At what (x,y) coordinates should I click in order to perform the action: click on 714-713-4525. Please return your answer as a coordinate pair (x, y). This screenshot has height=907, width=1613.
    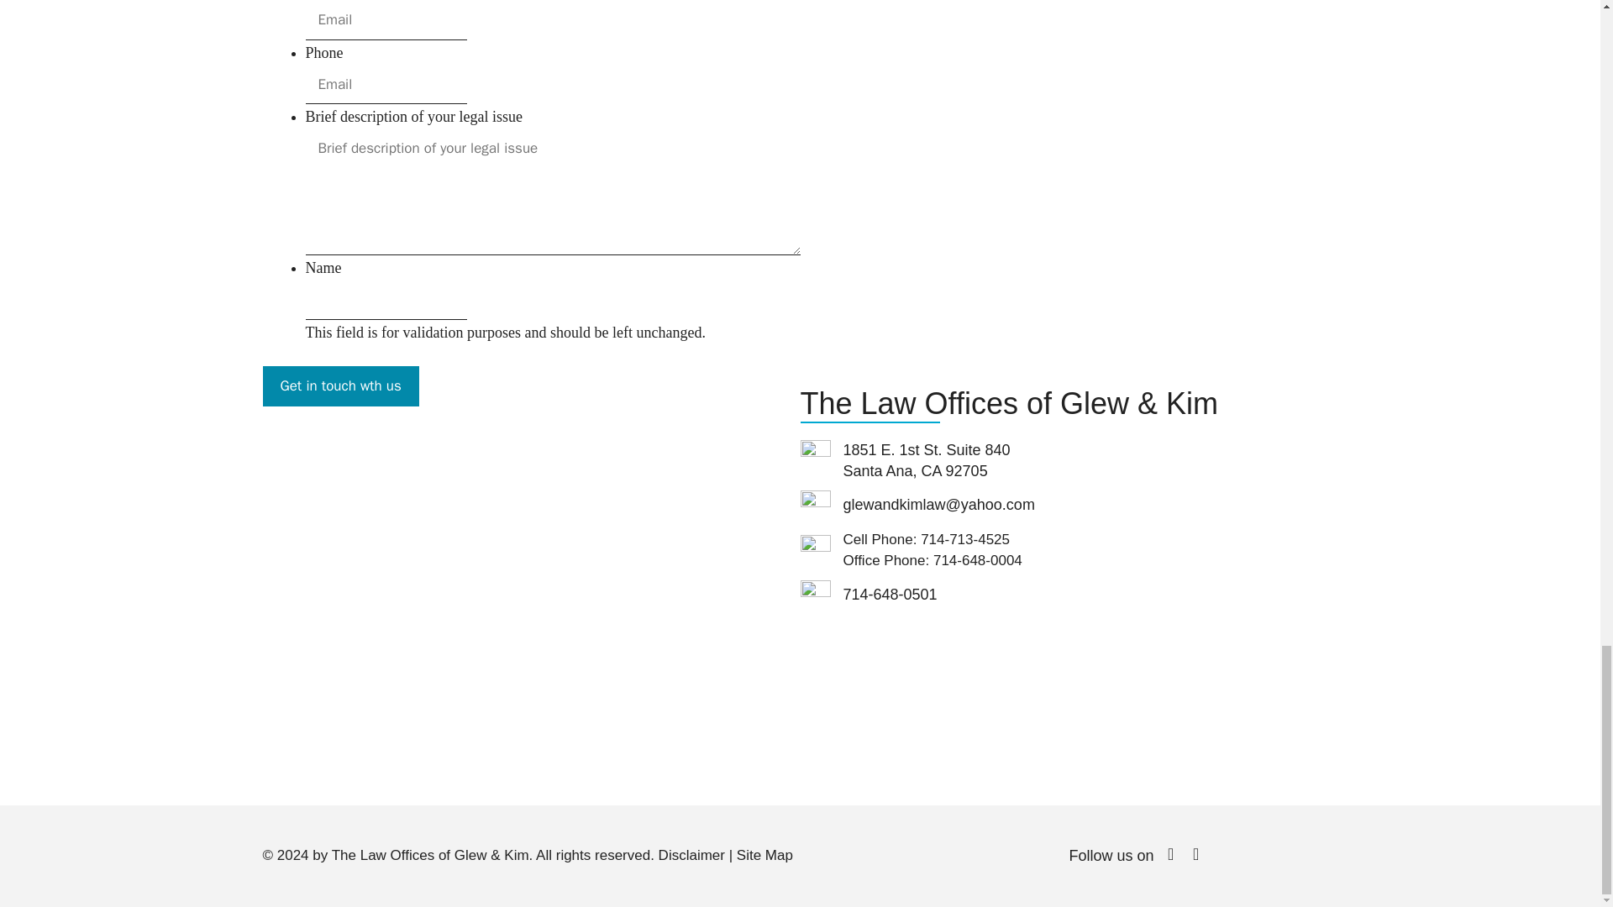
    Looking at the image, I should click on (964, 539).